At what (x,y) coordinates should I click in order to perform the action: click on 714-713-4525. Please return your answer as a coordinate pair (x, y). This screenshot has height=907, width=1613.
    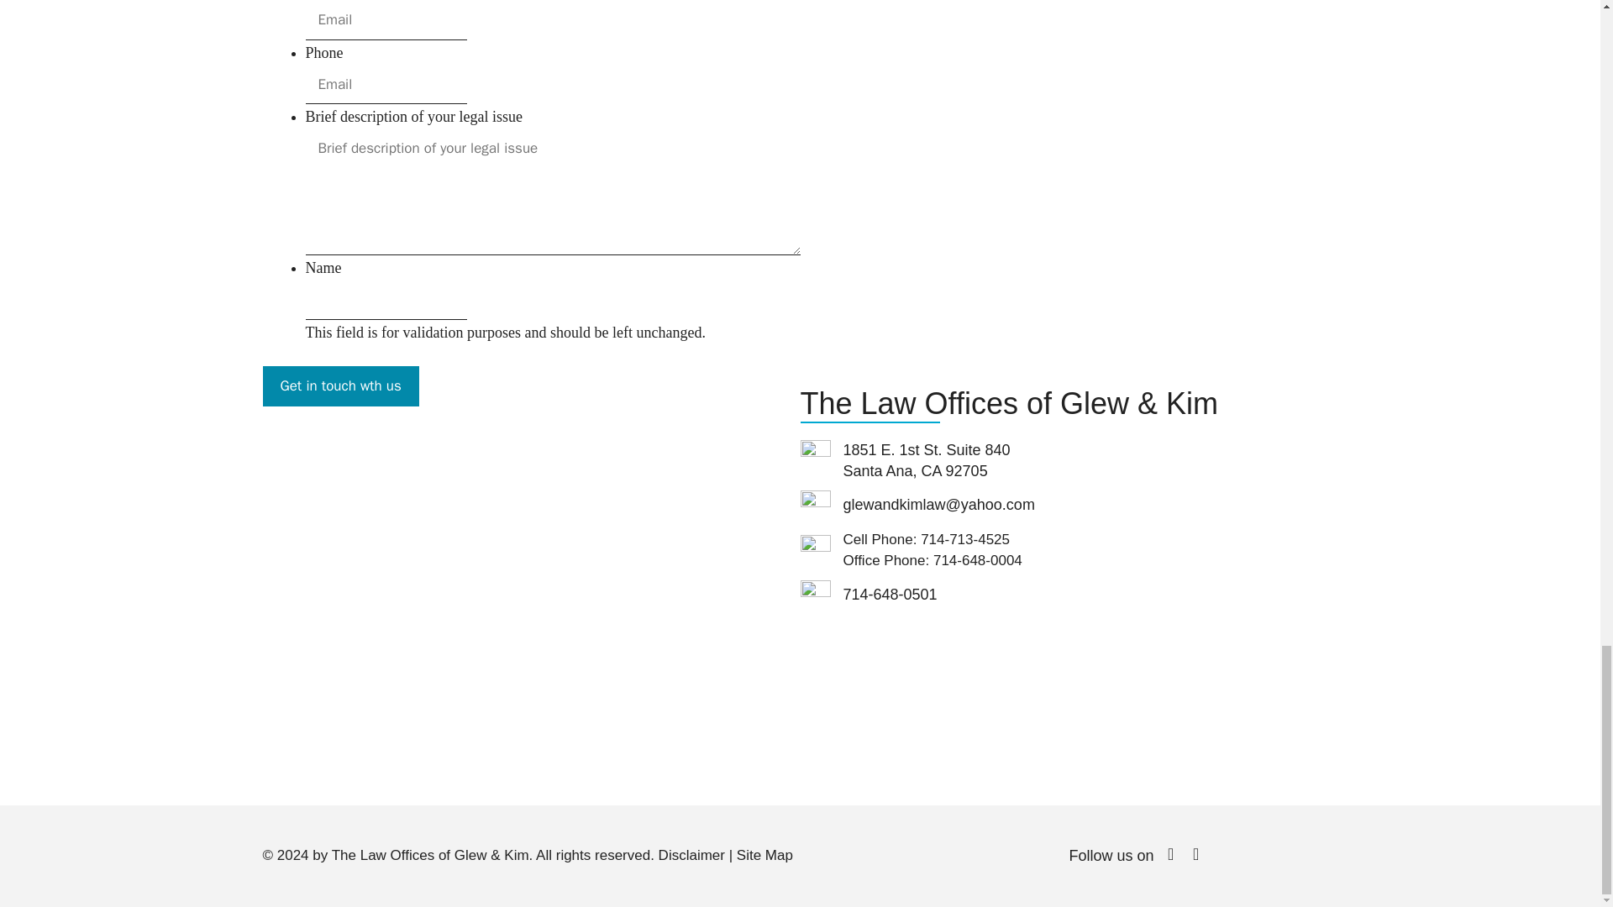
    Looking at the image, I should click on (964, 539).